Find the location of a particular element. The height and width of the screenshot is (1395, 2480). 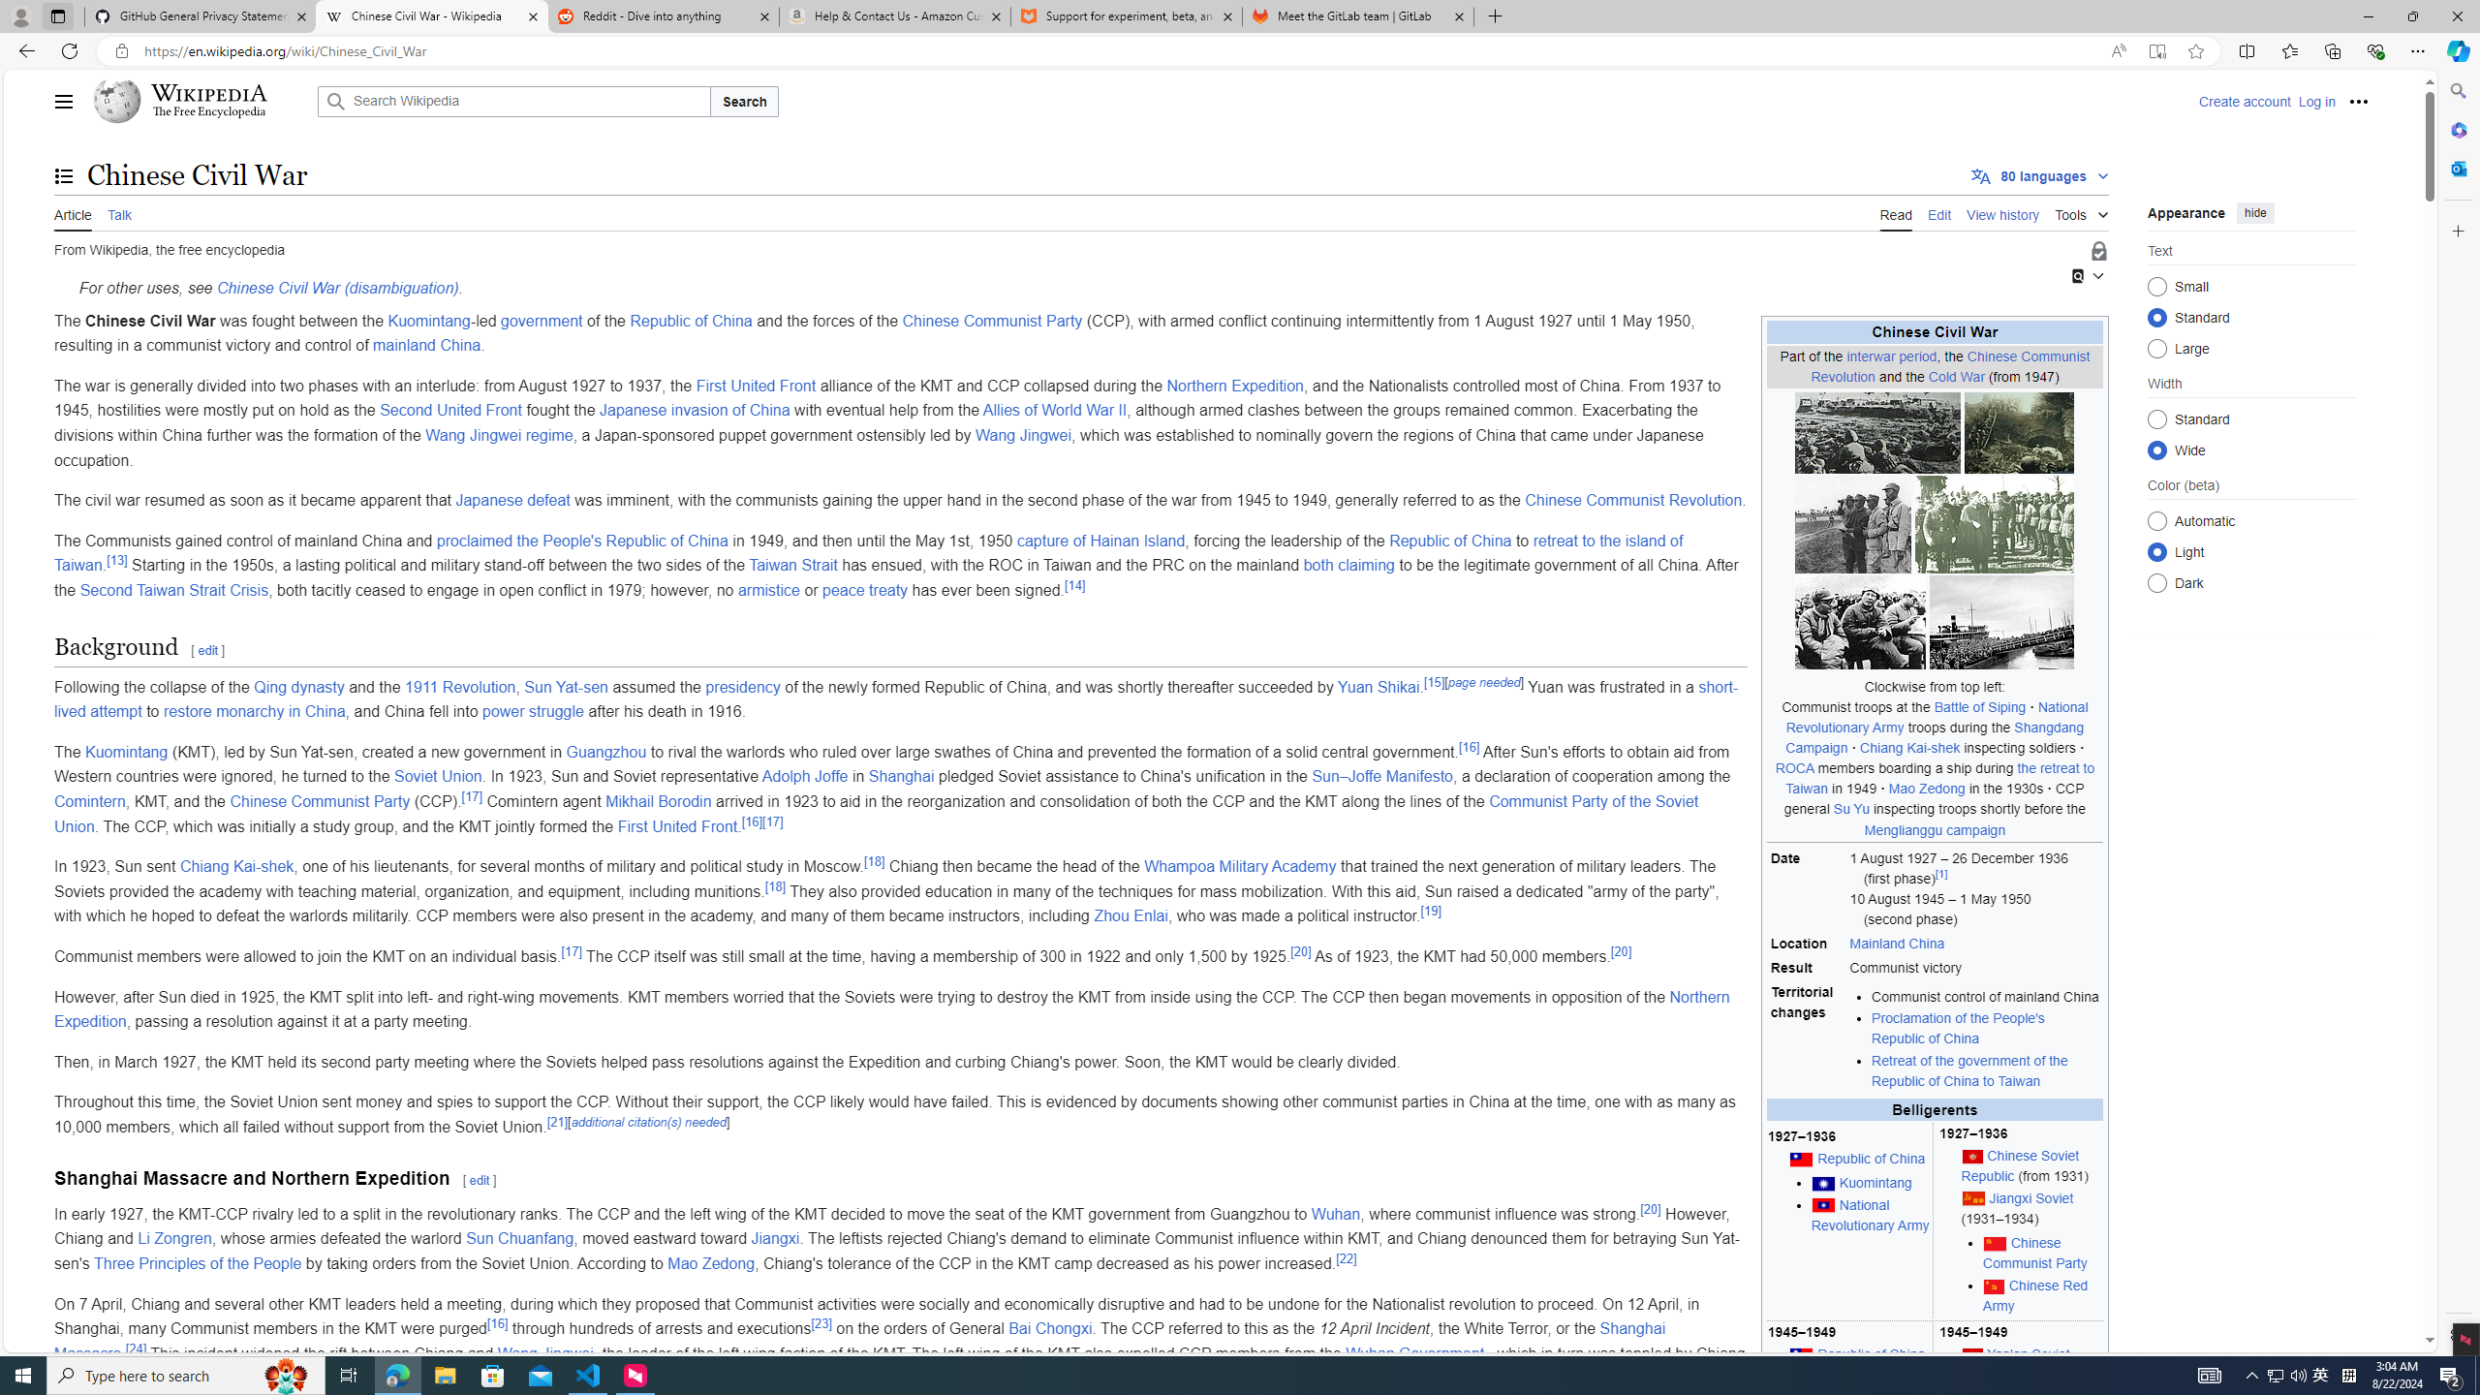

Menglianggu campaign is located at coordinates (1936, 829).